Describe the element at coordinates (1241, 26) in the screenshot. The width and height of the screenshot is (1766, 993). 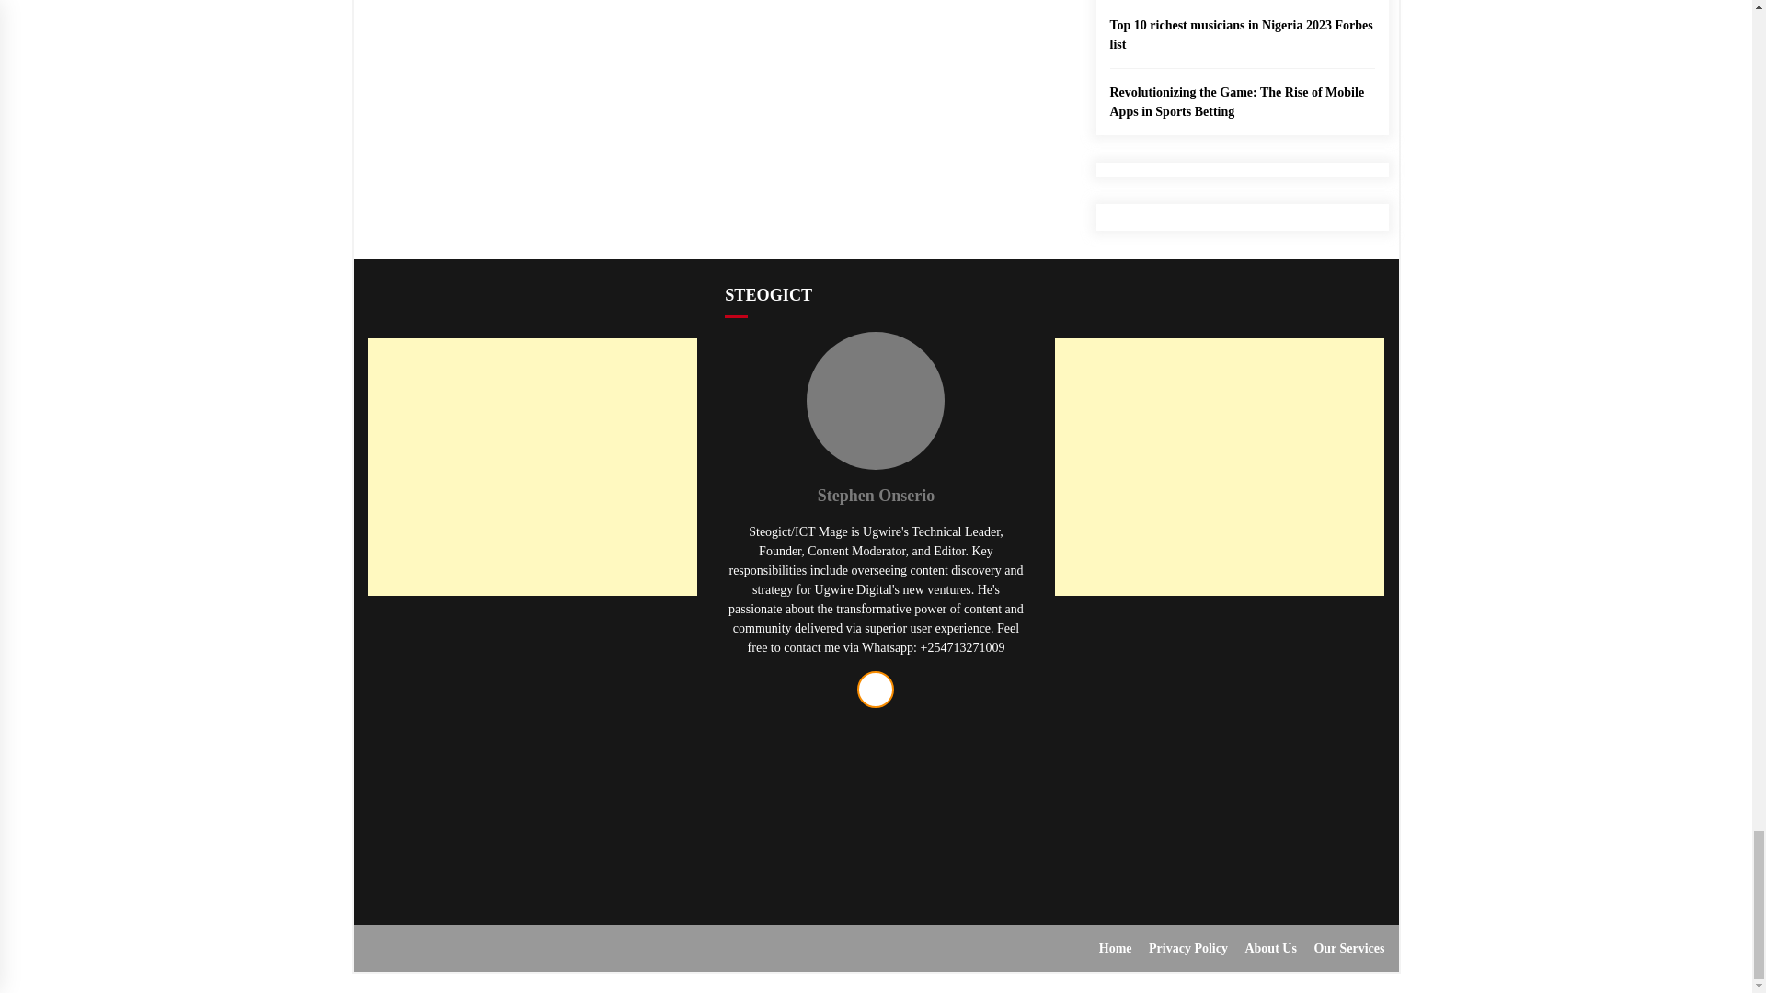
I see `Top 10 richest musicians in Nigeria 2023 Forbes list` at that location.